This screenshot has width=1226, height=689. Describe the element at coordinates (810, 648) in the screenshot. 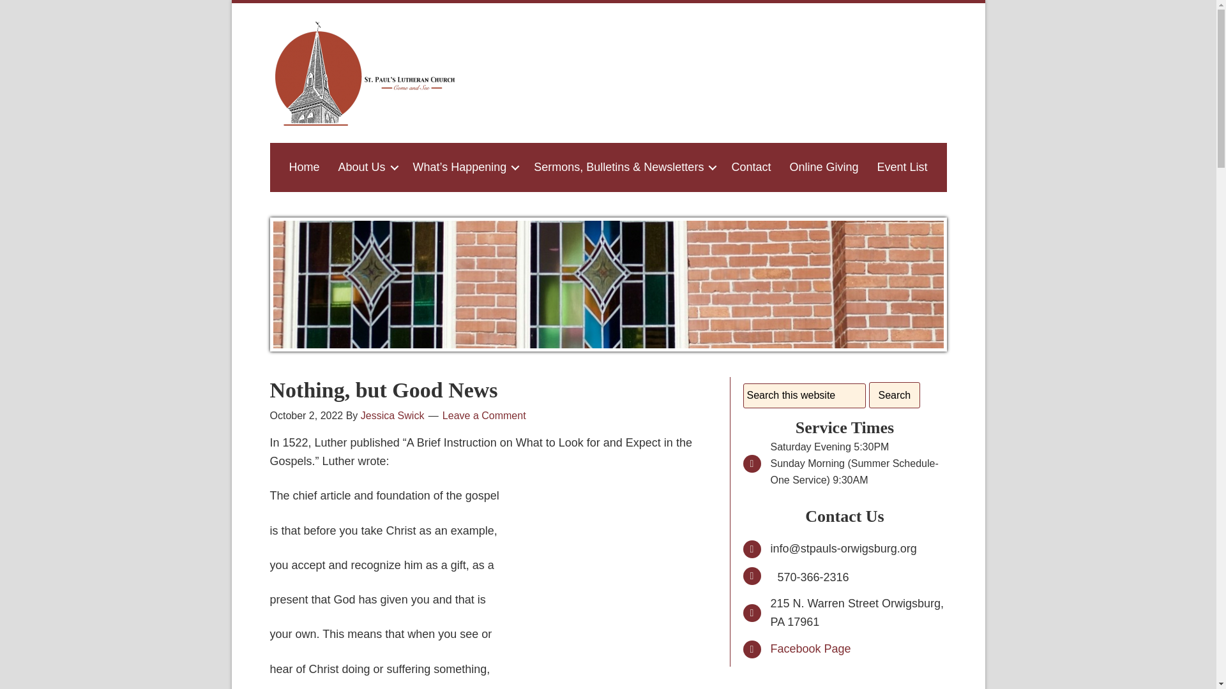

I see `Facebook Page` at that location.